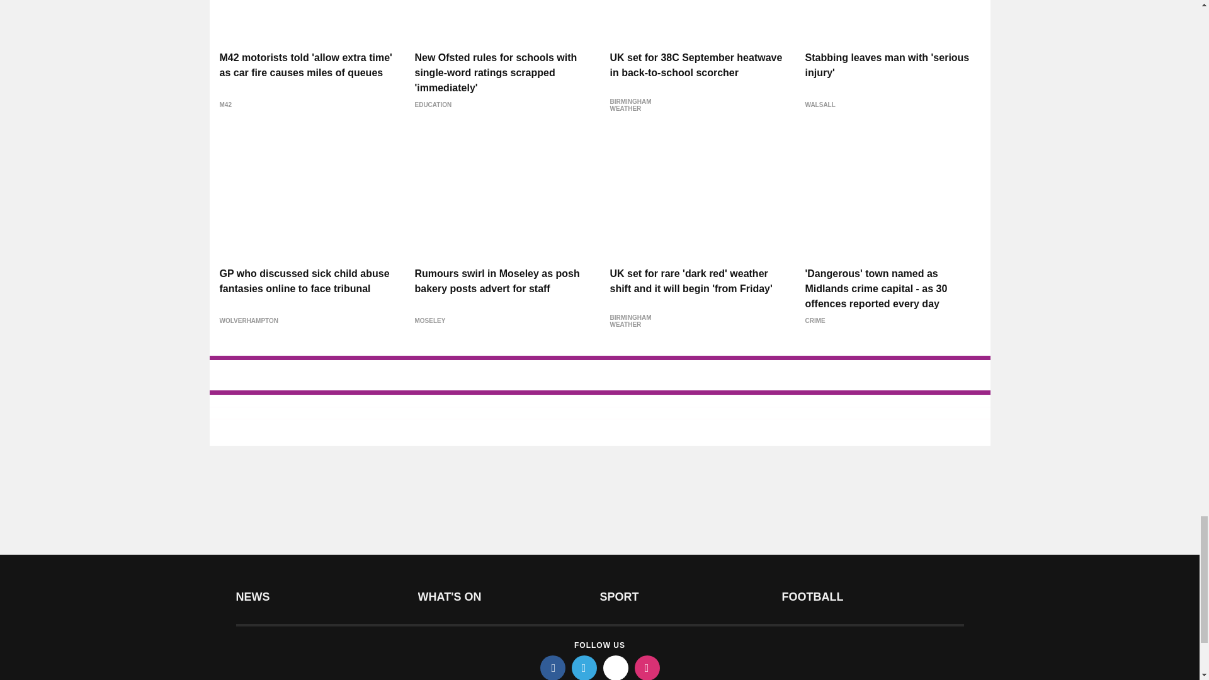 This screenshot has height=680, width=1209. What do you see at coordinates (584, 667) in the screenshot?
I see `twitter` at bounding box center [584, 667].